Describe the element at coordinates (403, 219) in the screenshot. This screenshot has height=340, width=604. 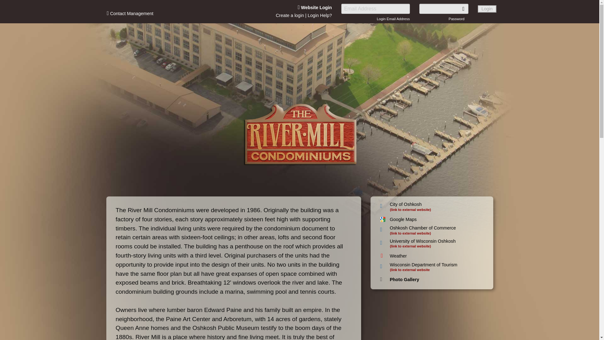
I see `Google Maps` at that location.